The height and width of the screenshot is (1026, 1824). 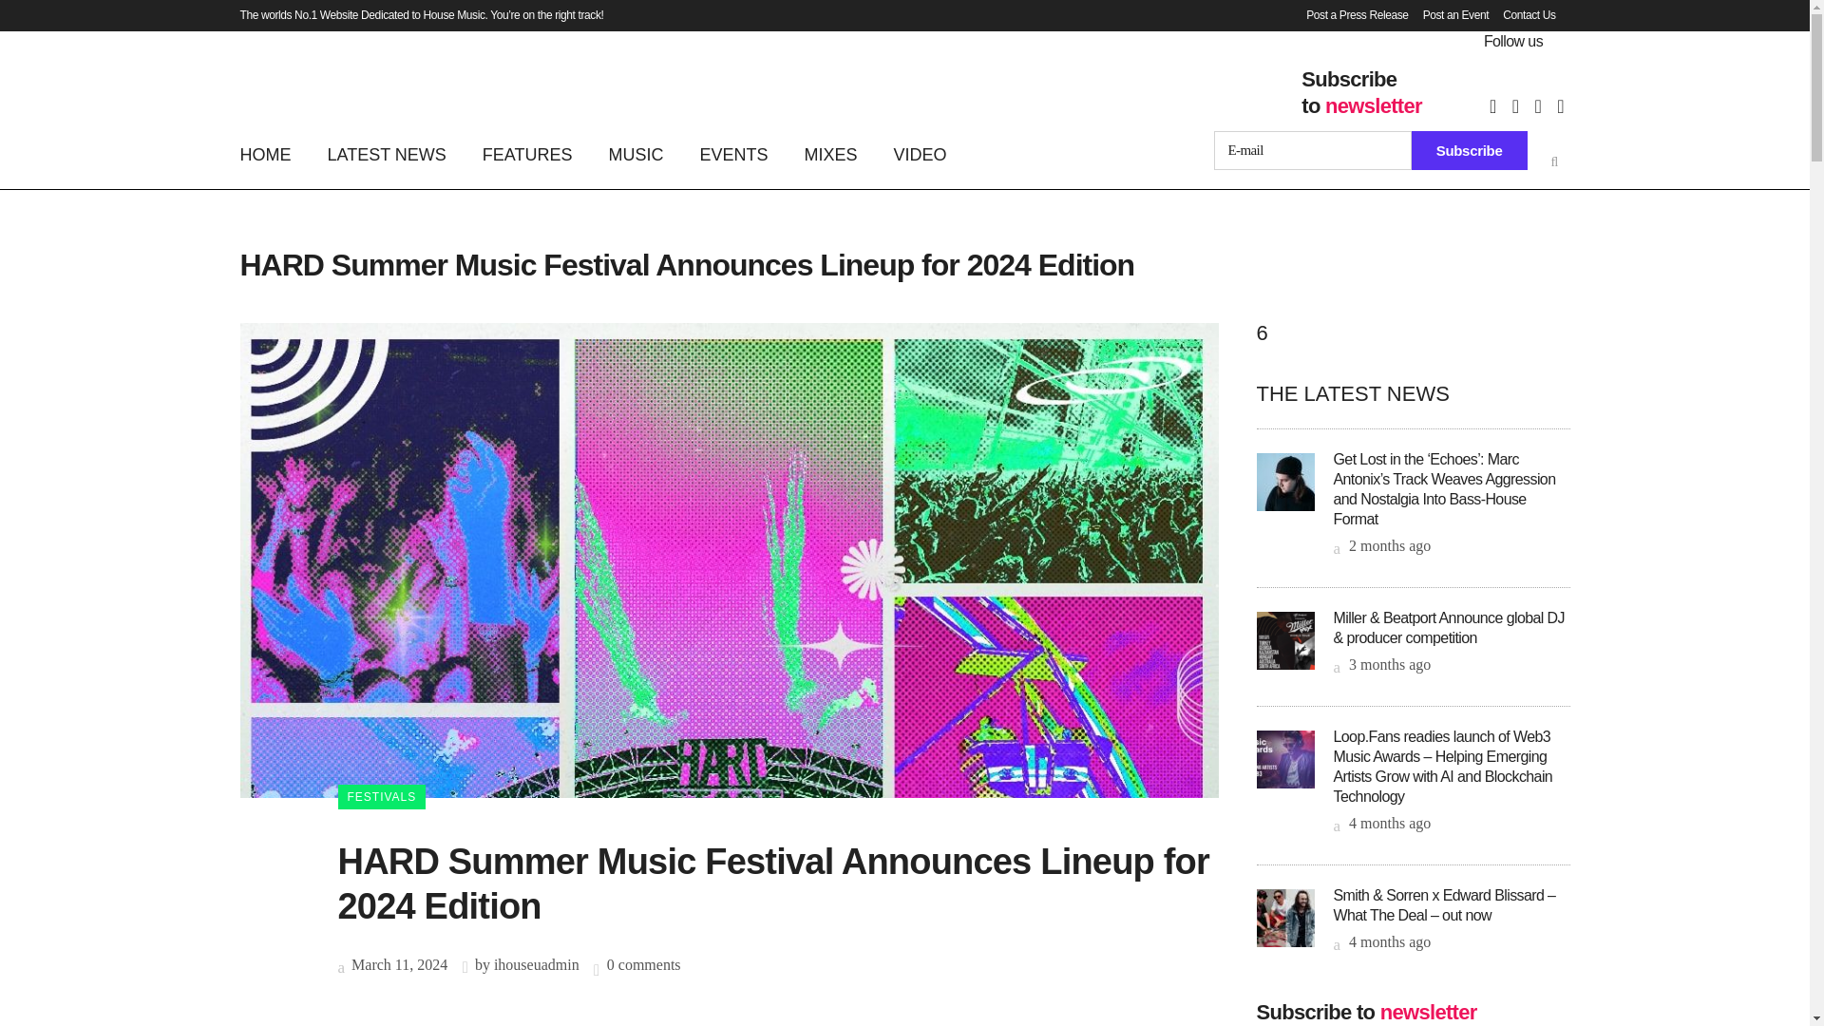 What do you see at coordinates (1449, 15) in the screenshot?
I see `Post an Event` at bounding box center [1449, 15].